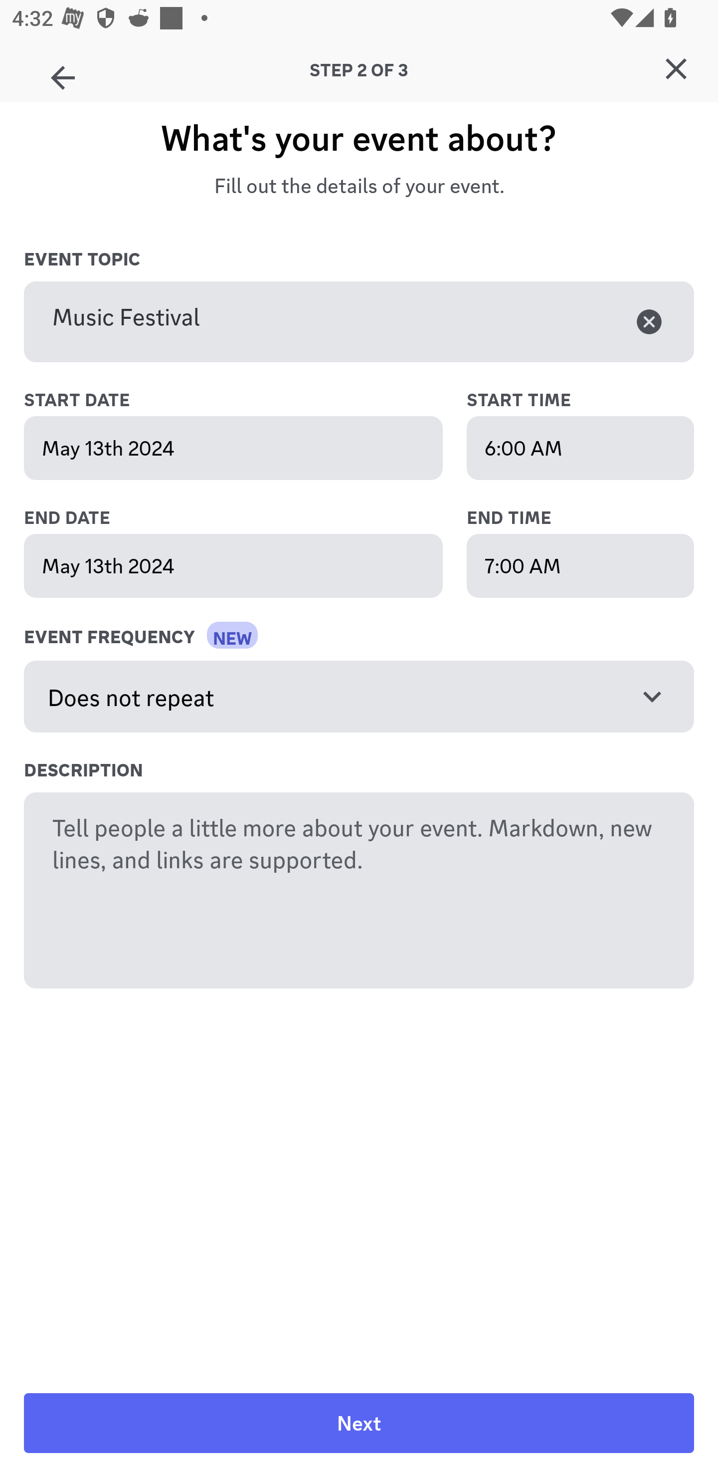  What do you see at coordinates (359, 697) in the screenshot?
I see `Event Frequency Does not repeat` at bounding box center [359, 697].